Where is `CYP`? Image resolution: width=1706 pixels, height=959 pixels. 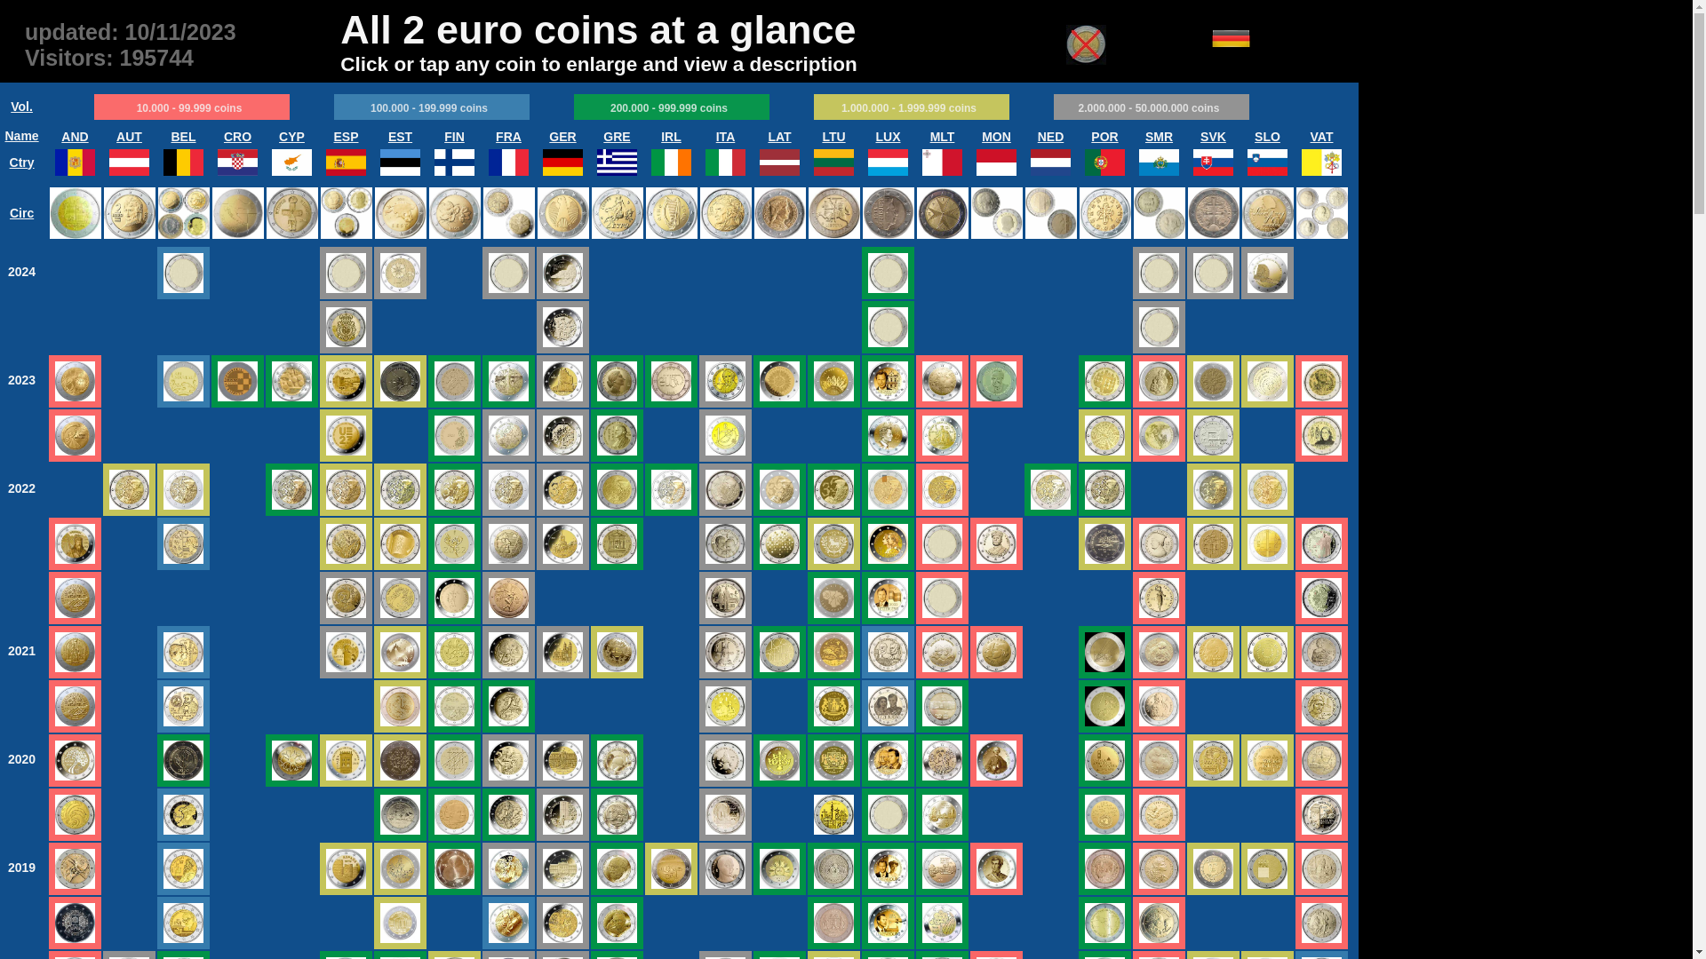
CYP is located at coordinates (291, 137).